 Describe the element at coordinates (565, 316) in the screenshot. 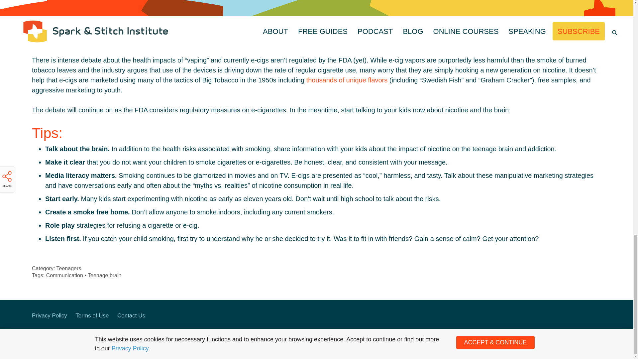

I see `Instagram` at that location.